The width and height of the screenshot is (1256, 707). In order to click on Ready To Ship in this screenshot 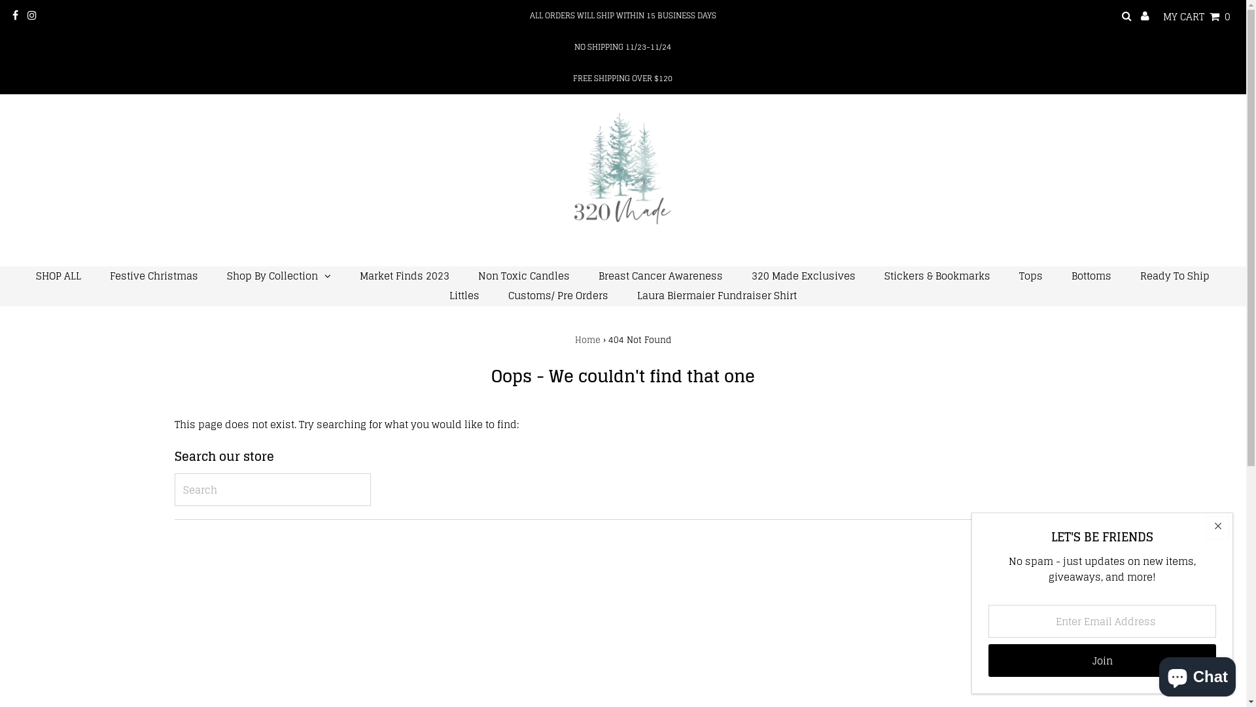, I will do `click(1175, 276)`.